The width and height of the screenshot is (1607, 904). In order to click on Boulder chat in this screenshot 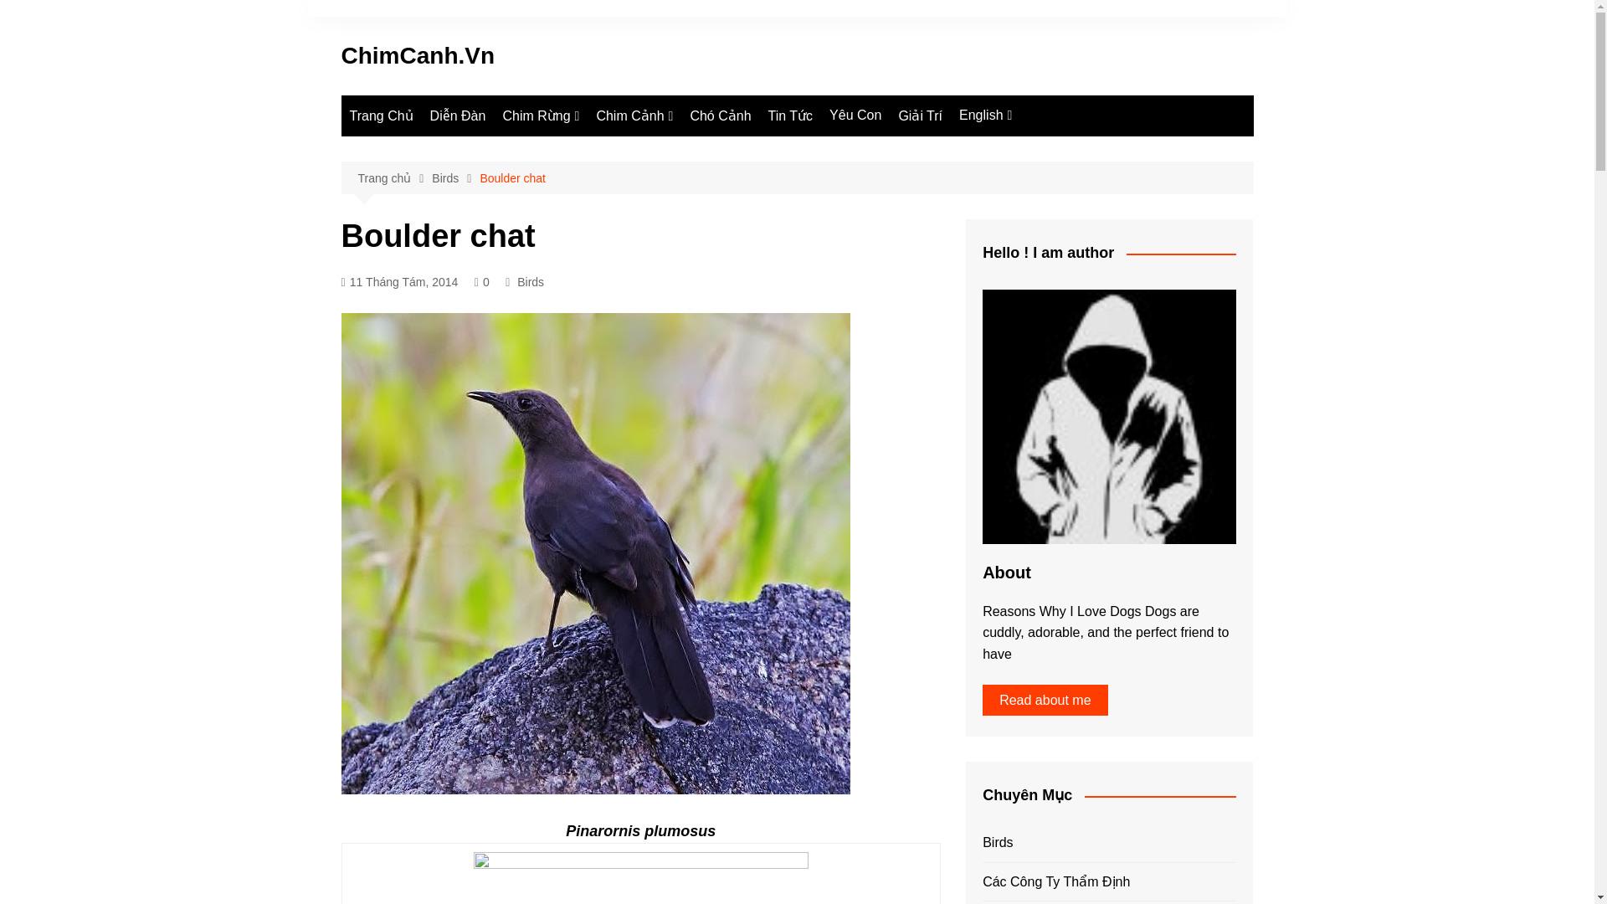, I will do `click(512, 177)`.